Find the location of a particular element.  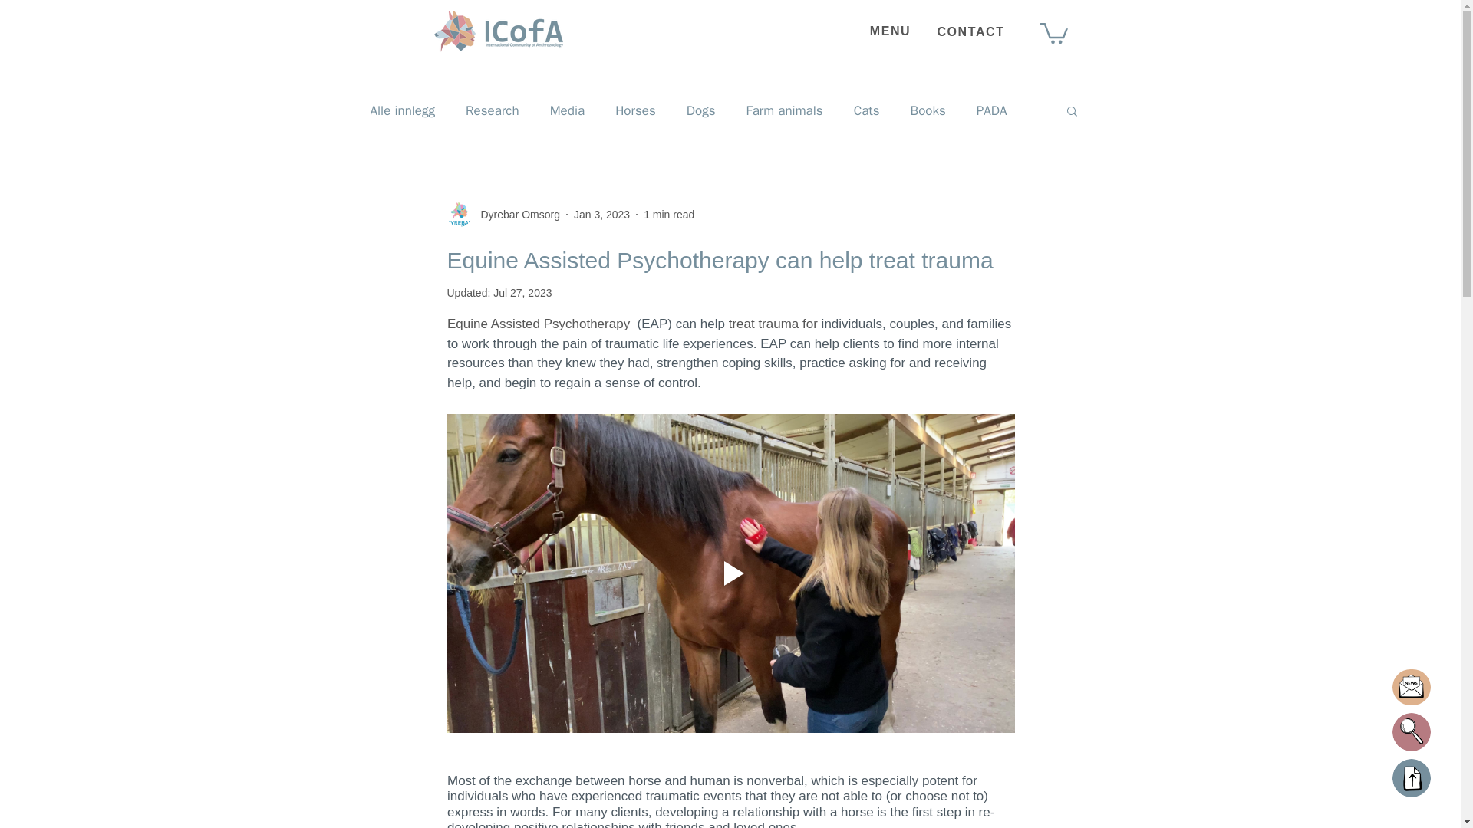

Jul 27, 2023 is located at coordinates (522, 292).